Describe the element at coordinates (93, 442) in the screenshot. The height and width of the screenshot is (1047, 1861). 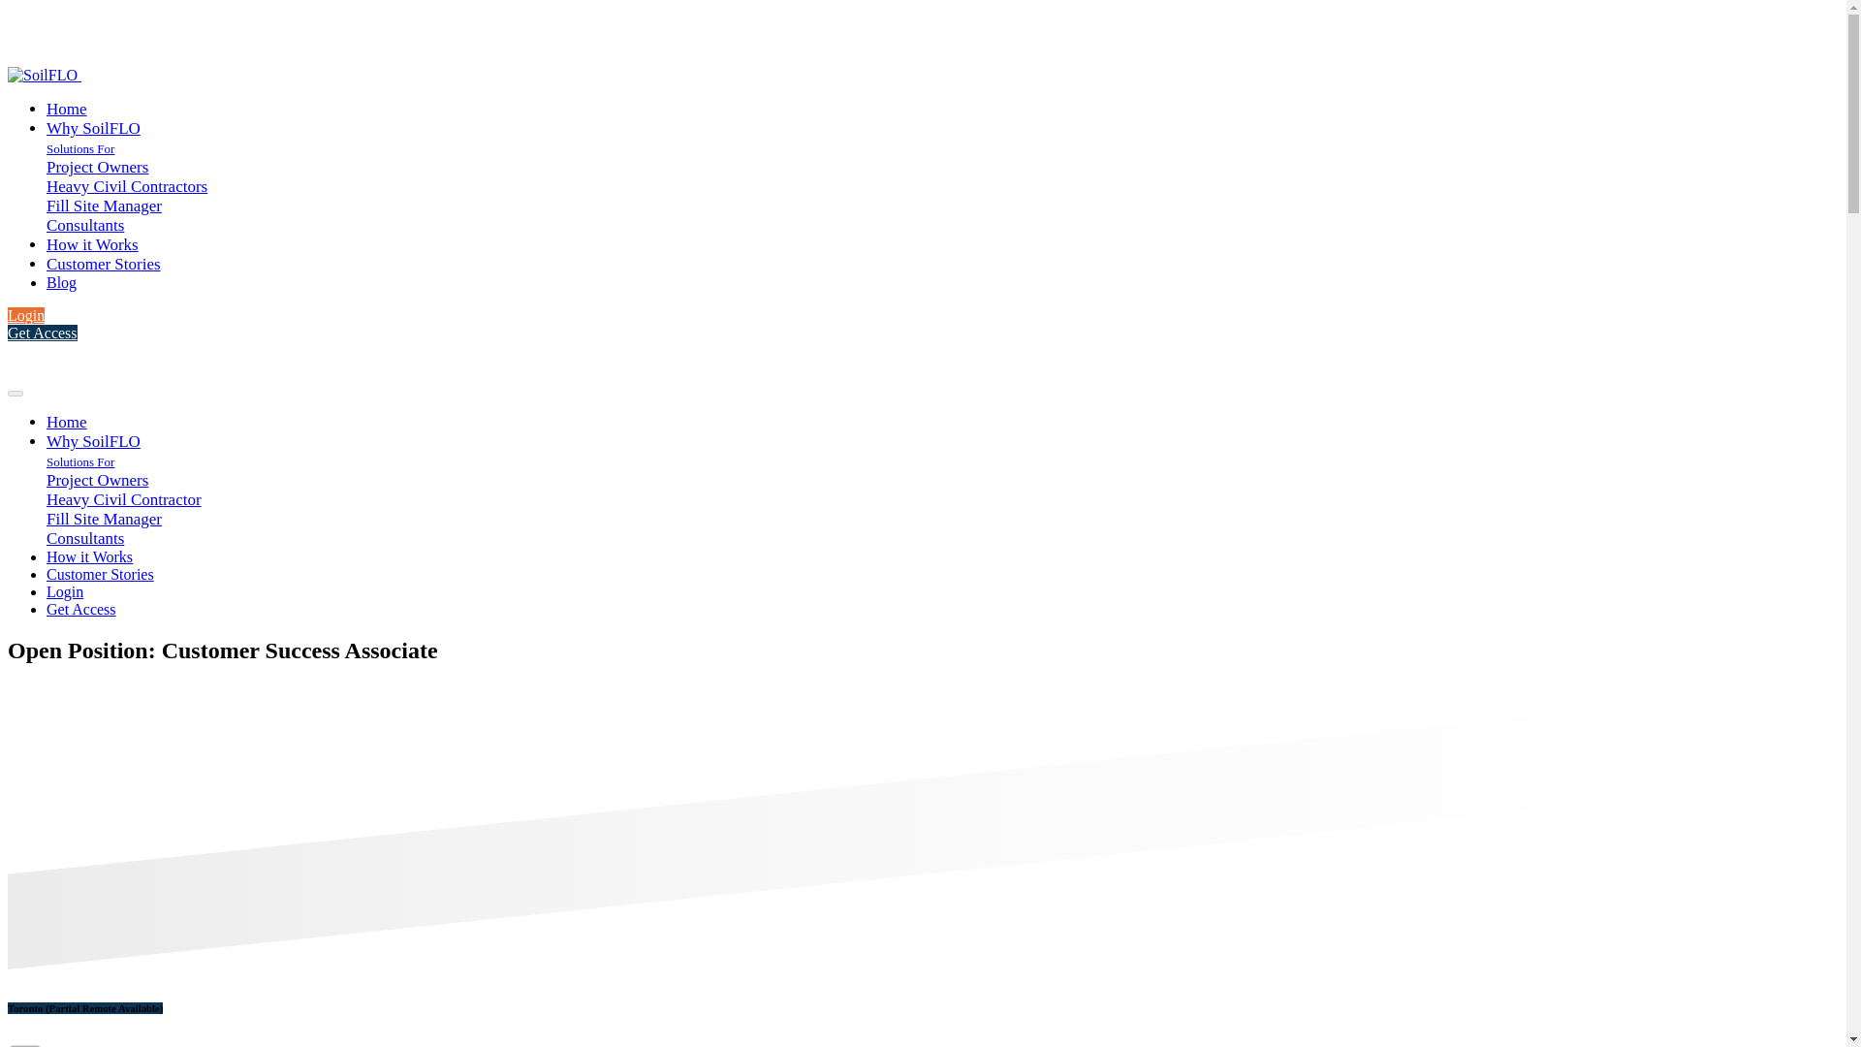
I see `Why SoilFLO` at that location.